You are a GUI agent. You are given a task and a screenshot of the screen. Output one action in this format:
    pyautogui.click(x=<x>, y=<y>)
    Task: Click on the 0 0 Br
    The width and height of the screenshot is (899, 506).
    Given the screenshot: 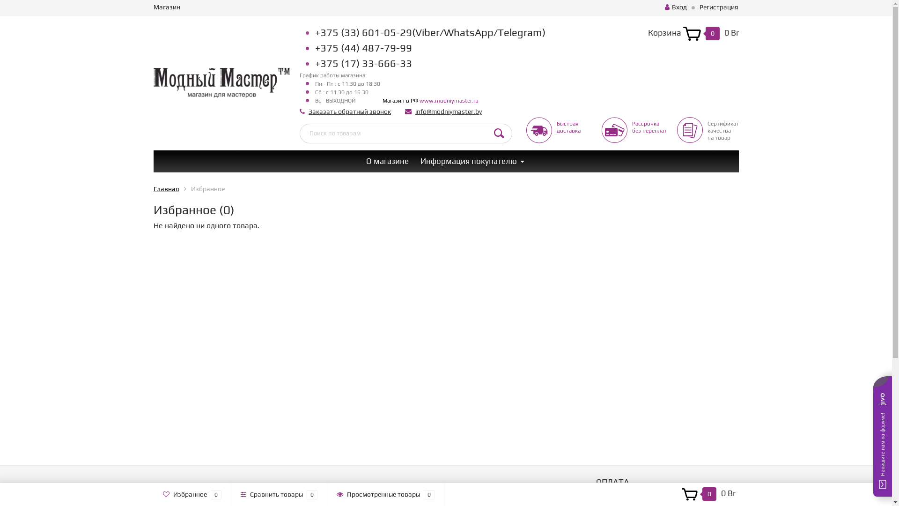 What is the action you would take?
    pyautogui.click(x=708, y=494)
    